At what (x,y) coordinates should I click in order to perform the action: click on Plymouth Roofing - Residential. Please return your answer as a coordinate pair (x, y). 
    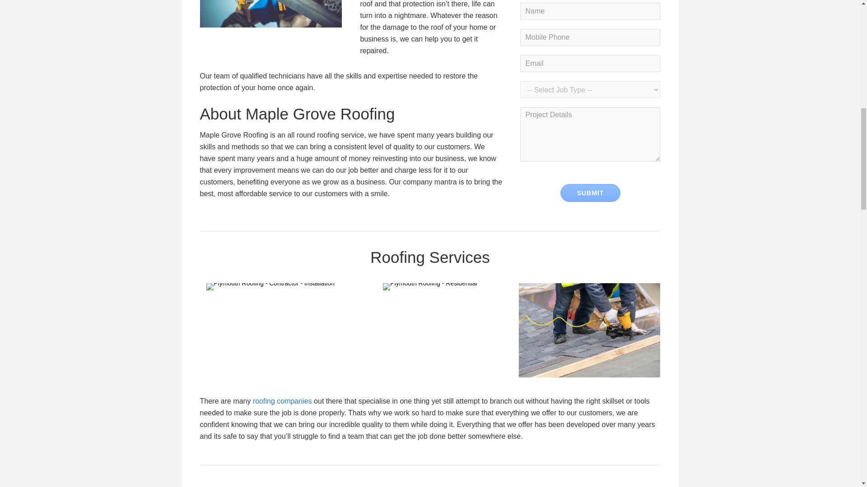
    Looking at the image, I should click on (430, 286).